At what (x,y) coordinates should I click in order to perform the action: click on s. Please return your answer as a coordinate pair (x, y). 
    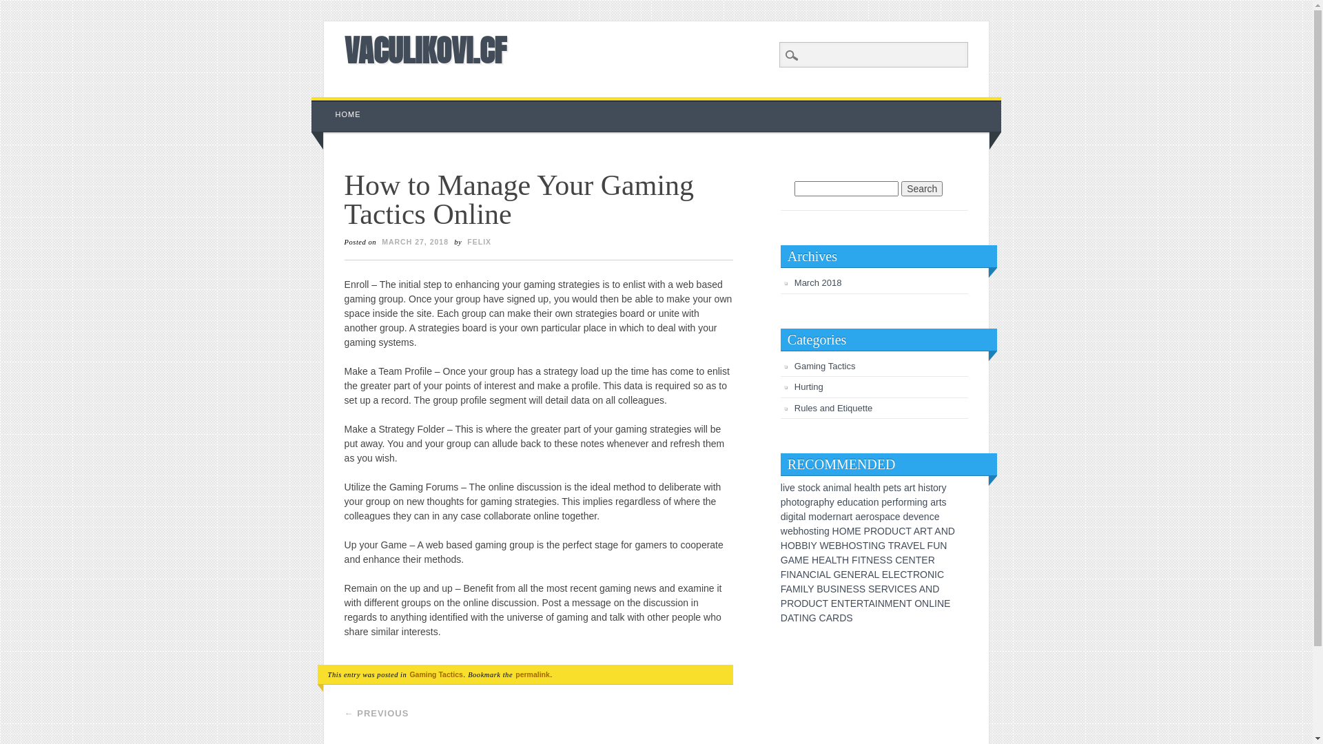
    Looking at the image, I should click on (876, 517).